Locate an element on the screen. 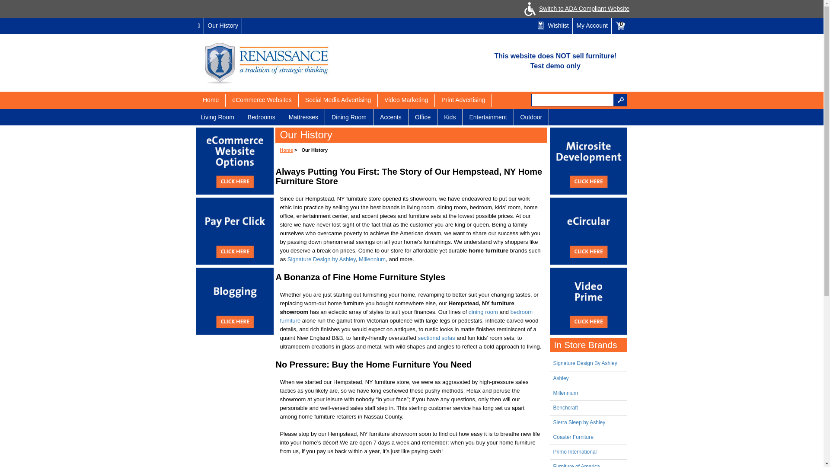  Our History is located at coordinates (223, 26).